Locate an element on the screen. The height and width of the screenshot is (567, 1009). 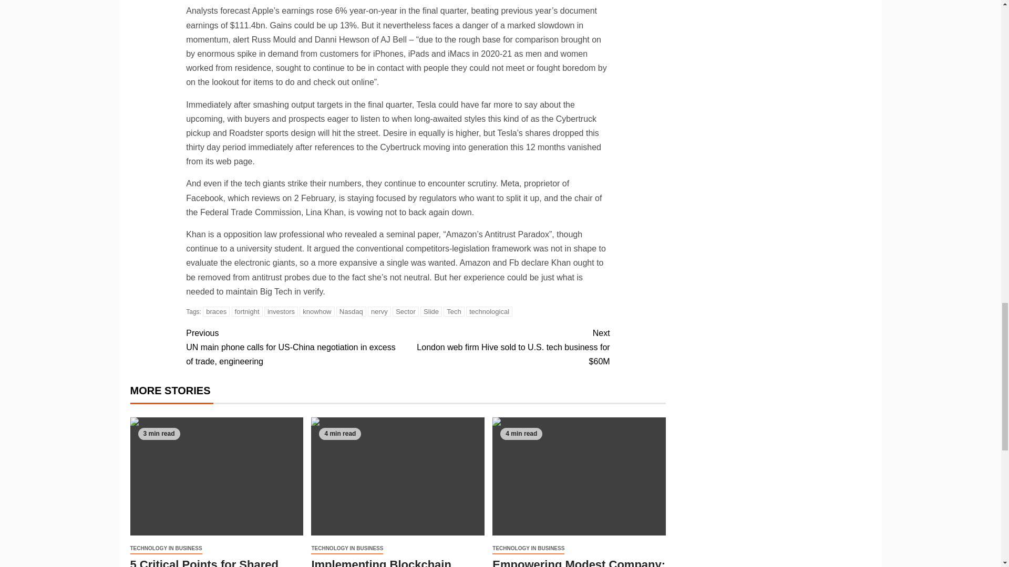
Nasdaq is located at coordinates (351, 311).